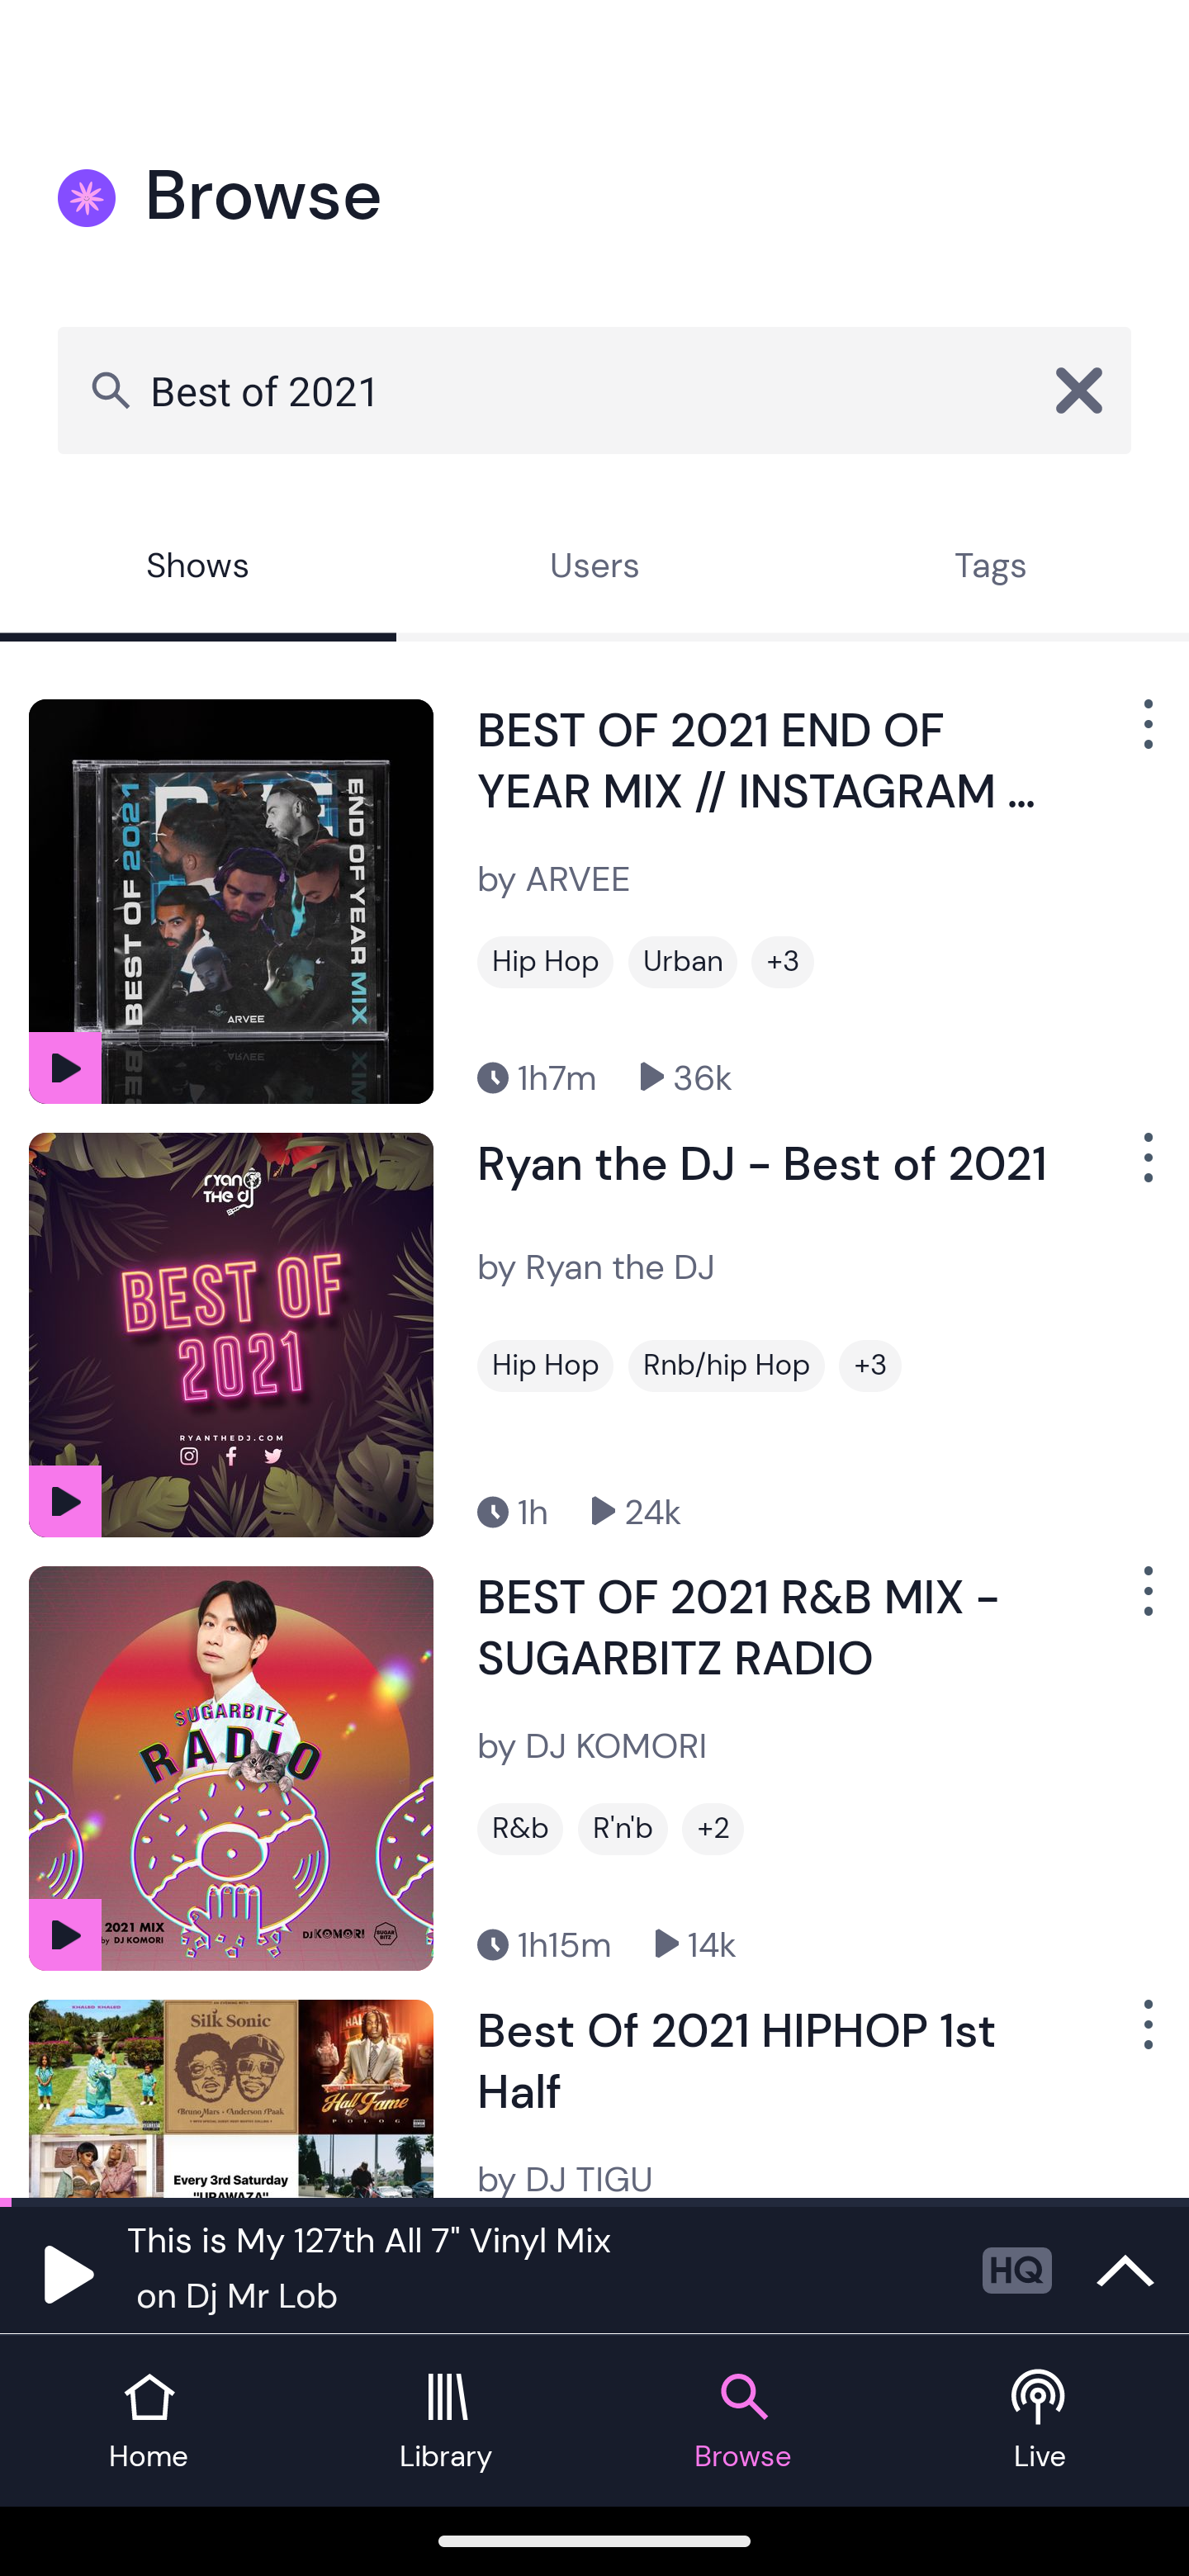 The image size is (1189, 2576). Describe the element at coordinates (1040, 2421) in the screenshot. I see `Live tab Live` at that location.